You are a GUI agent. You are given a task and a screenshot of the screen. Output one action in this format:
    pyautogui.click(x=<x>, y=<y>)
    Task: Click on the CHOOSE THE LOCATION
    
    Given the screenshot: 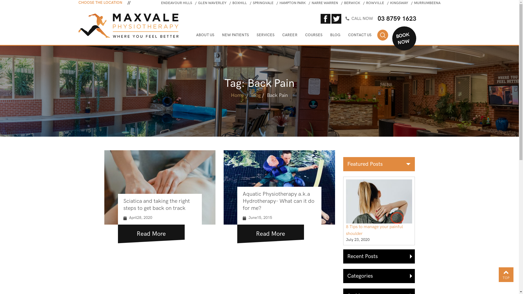 What is the action you would take?
    pyautogui.click(x=105, y=3)
    